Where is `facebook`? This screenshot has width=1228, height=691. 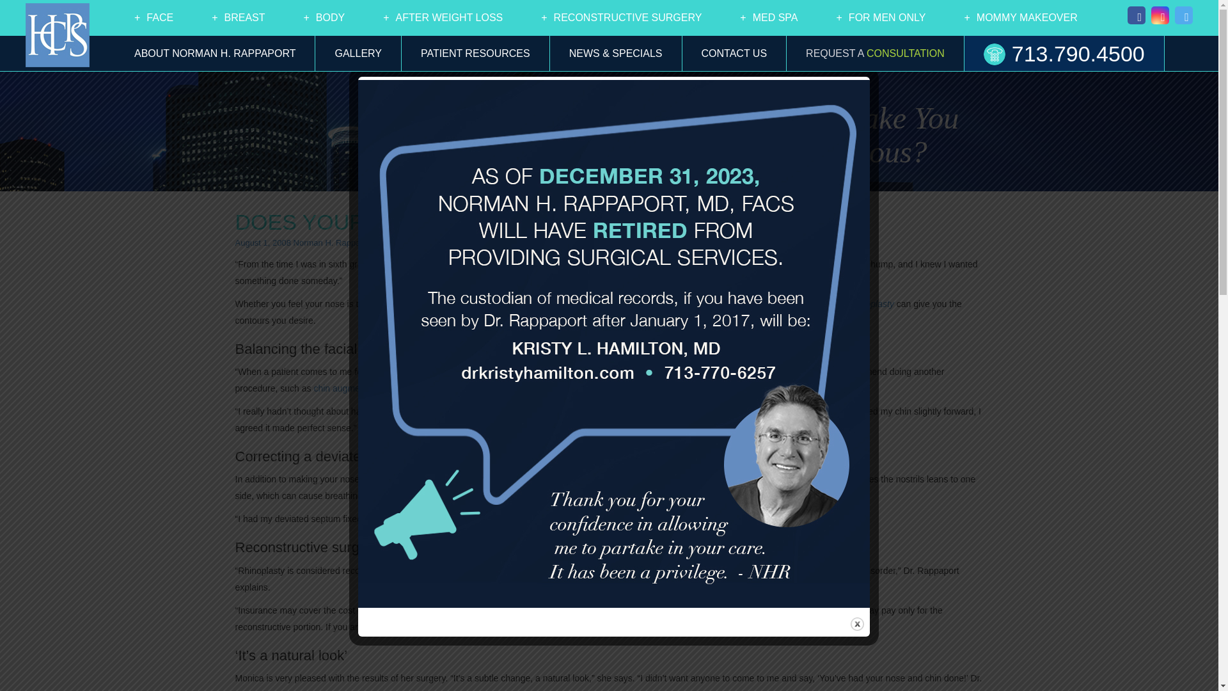
facebook is located at coordinates (1136, 18).